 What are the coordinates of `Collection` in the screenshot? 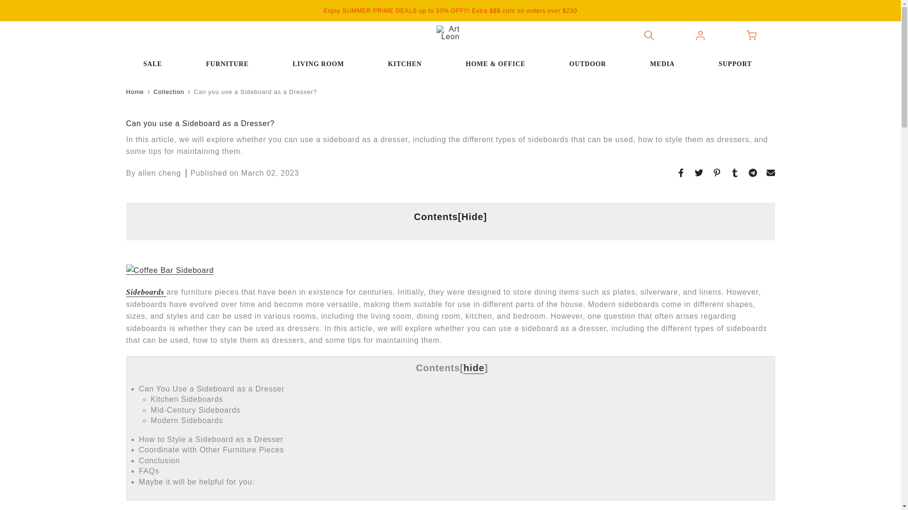 It's located at (168, 92).